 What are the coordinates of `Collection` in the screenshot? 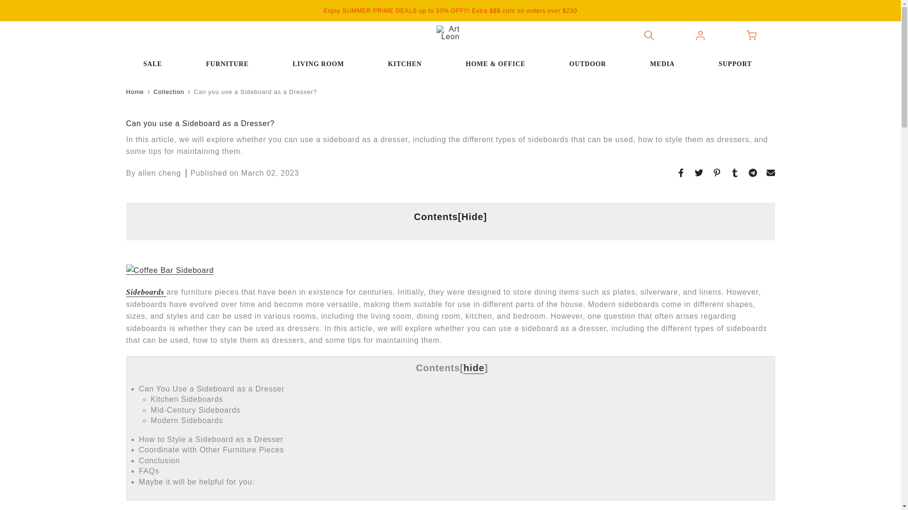 It's located at (168, 92).